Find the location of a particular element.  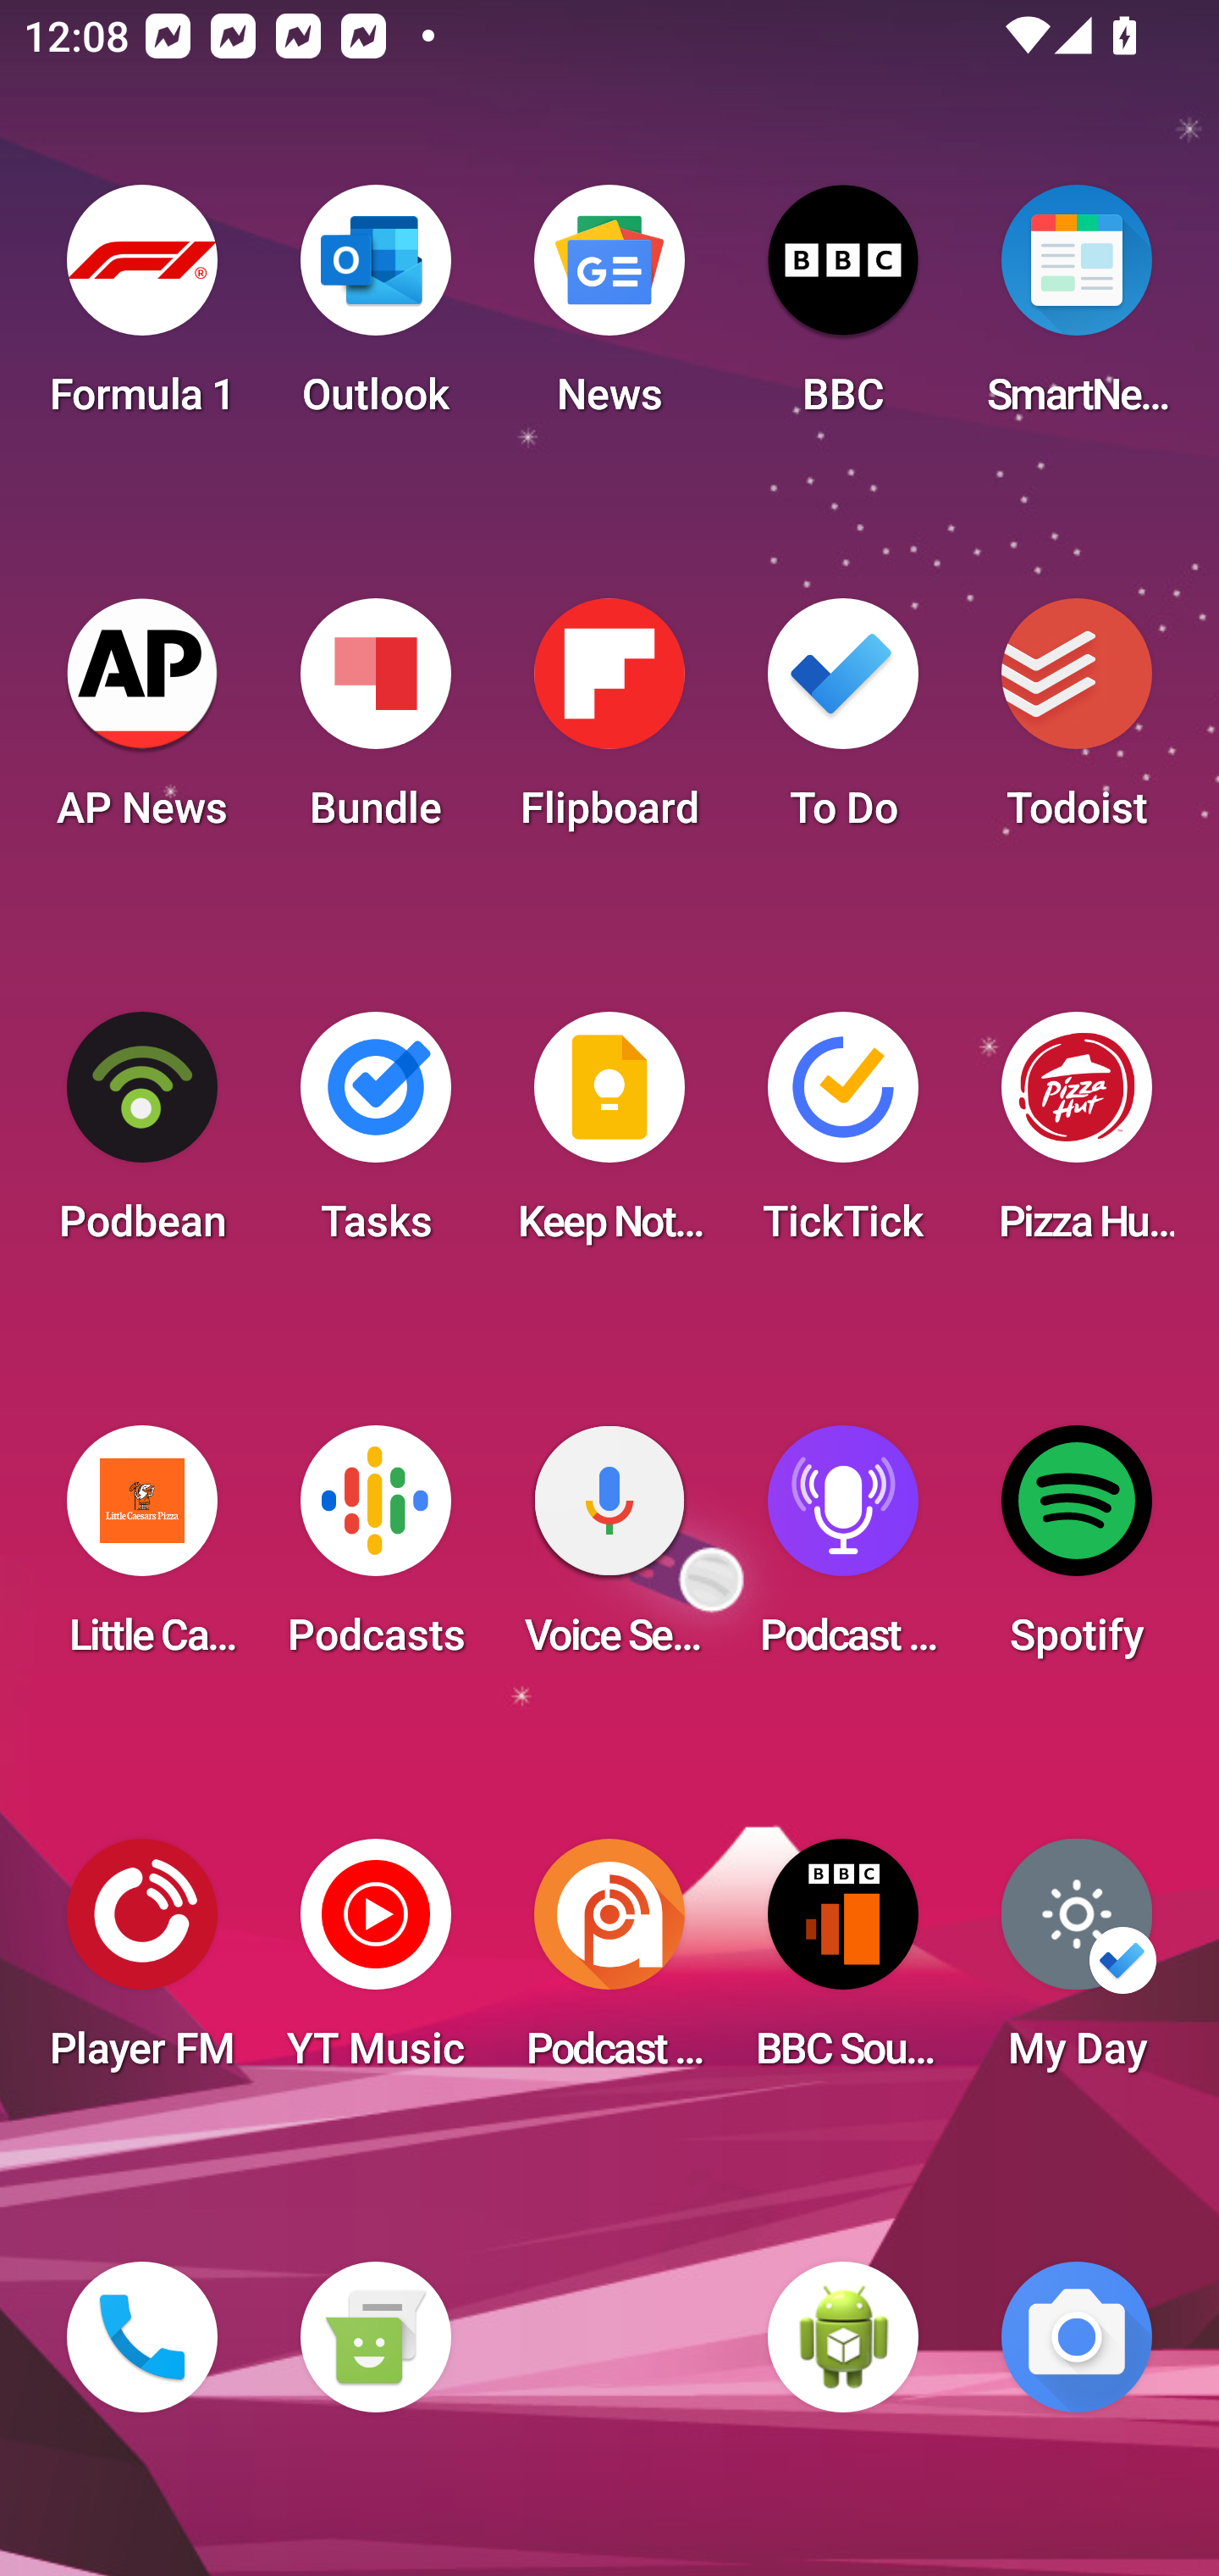

WebView Browser Tester is located at coordinates (843, 2337).